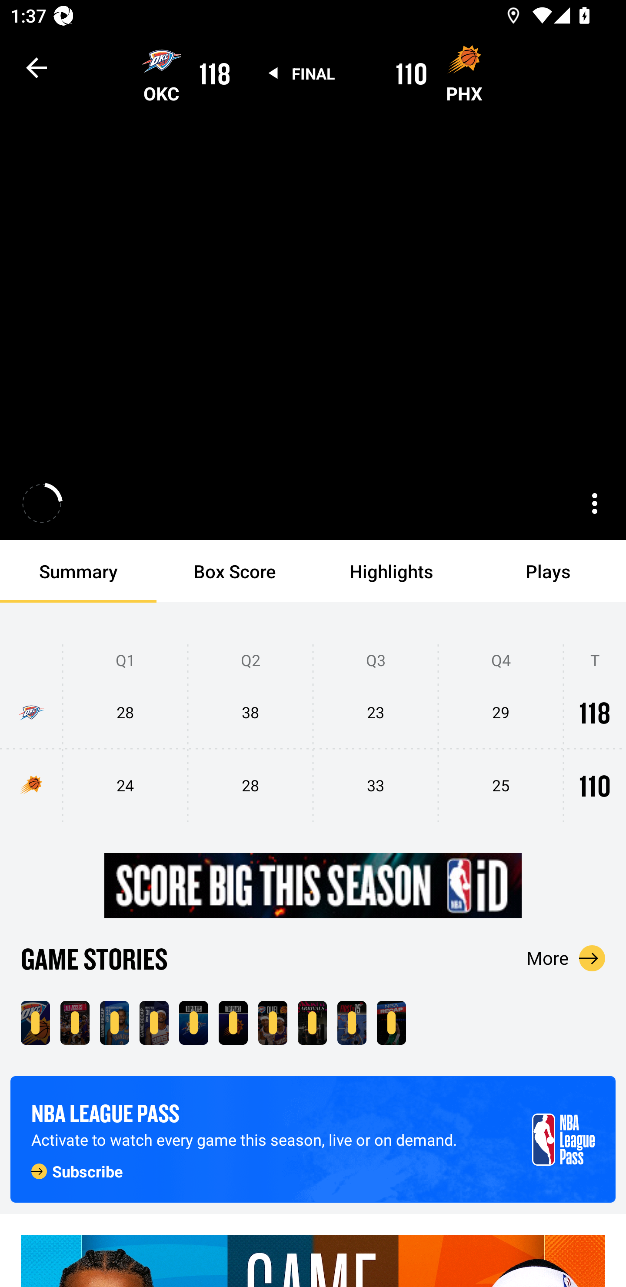 This screenshot has width=626, height=1287. What do you see at coordinates (193, 1023) in the screenshot?
I see `NEW OKC's Top Plays from OKC vs. PHX` at bounding box center [193, 1023].